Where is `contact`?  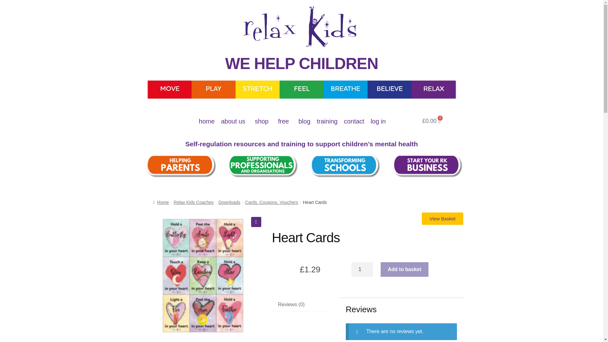
contact is located at coordinates (354, 121).